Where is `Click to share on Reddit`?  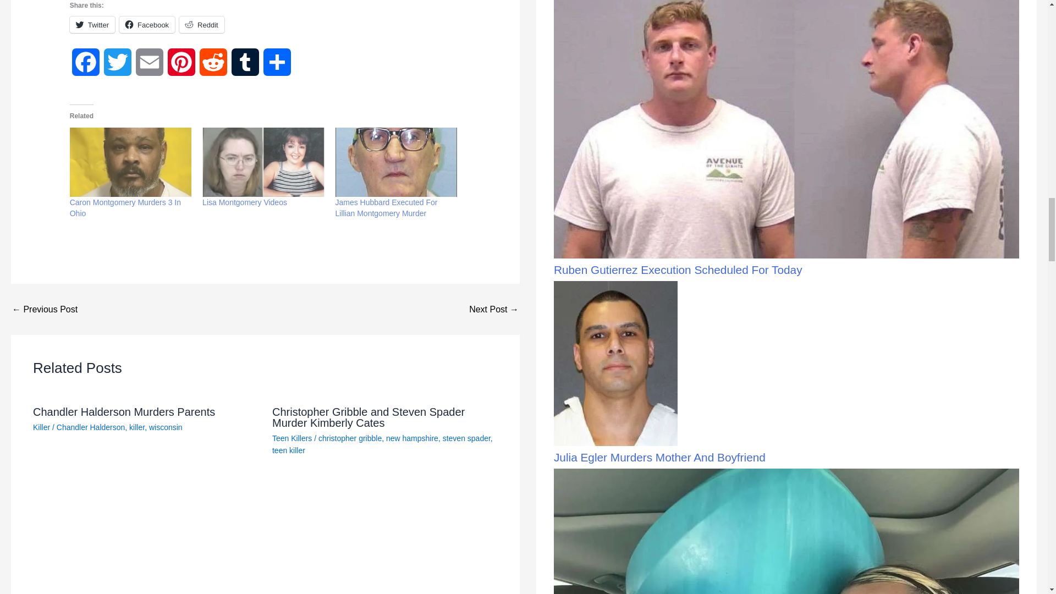 Click to share on Reddit is located at coordinates (201, 25).